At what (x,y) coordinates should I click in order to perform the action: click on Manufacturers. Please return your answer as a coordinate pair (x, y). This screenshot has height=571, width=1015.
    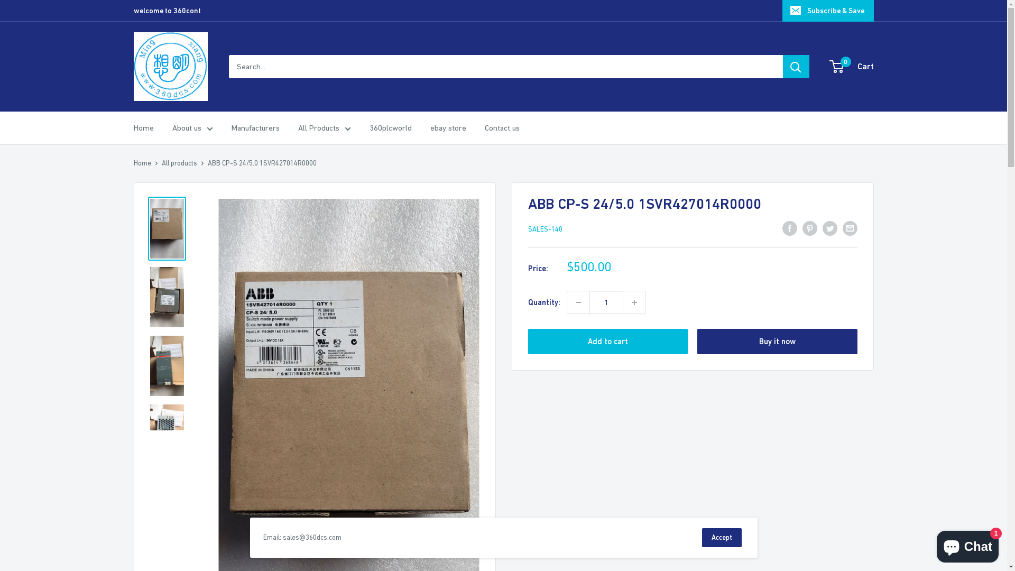
    Looking at the image, I should click on (256, 128).